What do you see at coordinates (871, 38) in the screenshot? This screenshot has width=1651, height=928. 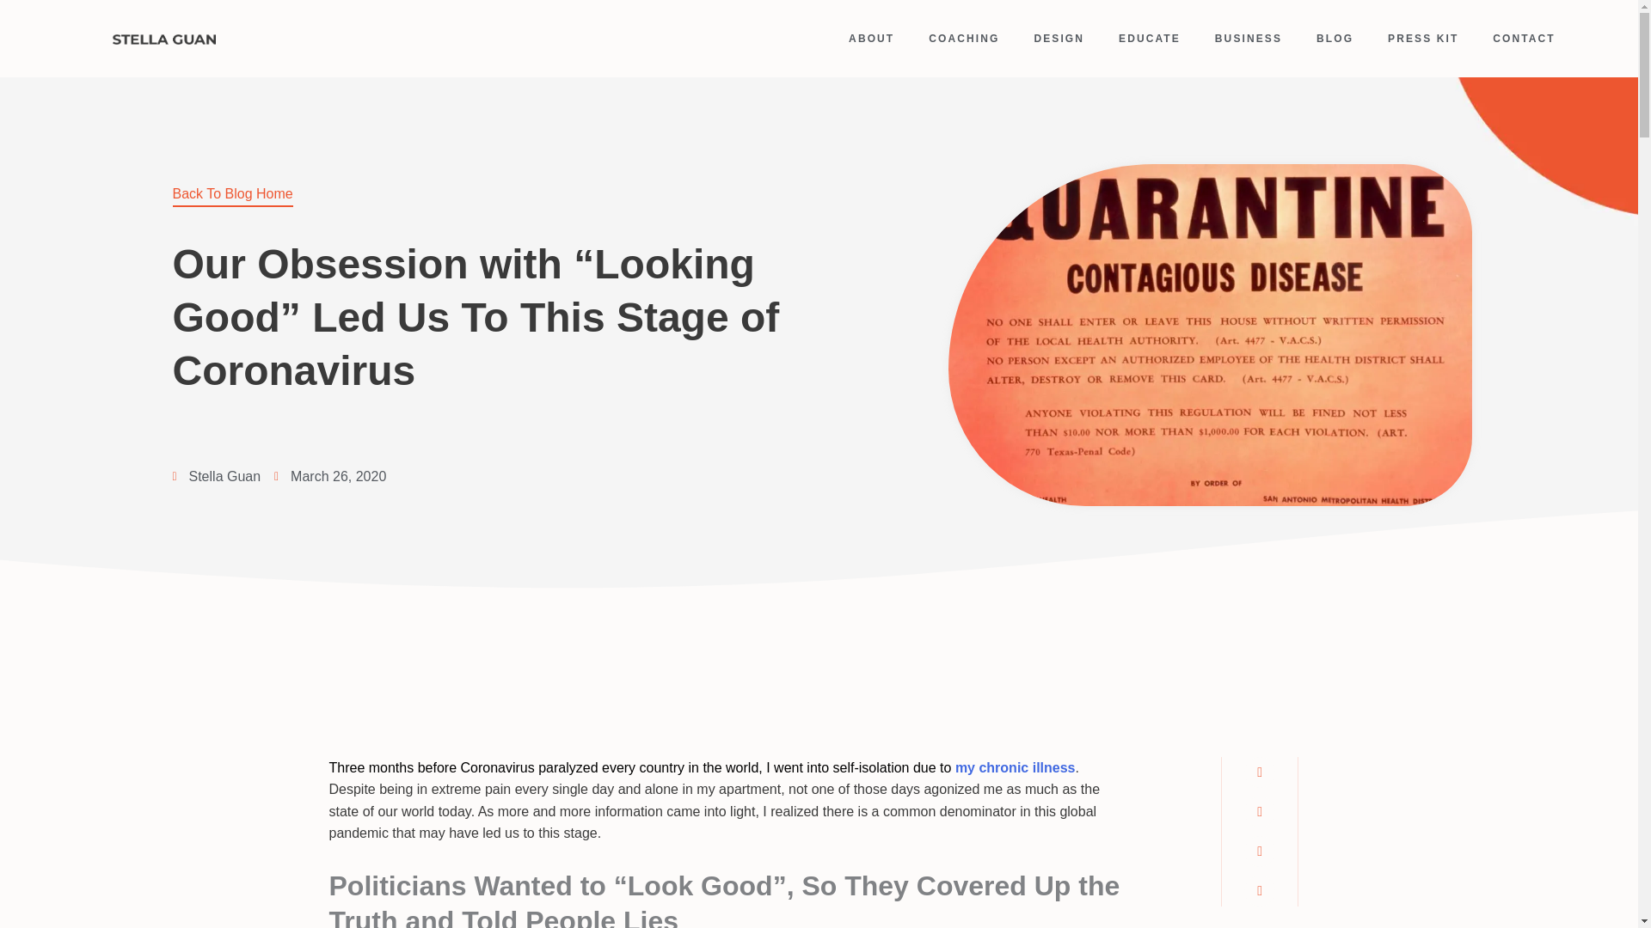 I see `ABOUT` at bounding box center [871, 38].